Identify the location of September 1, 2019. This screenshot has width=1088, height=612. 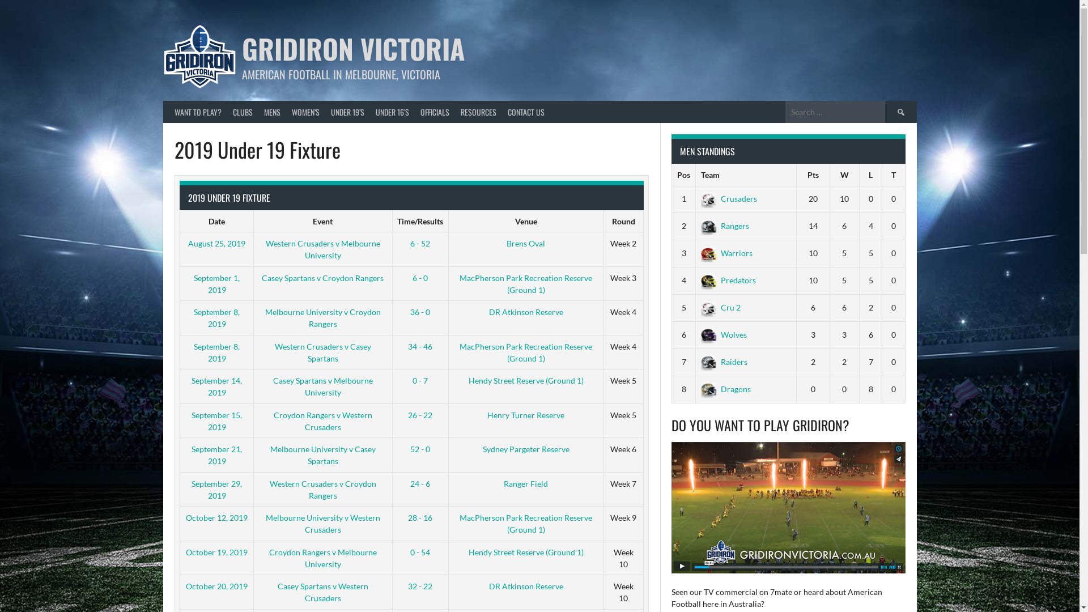
(216, 284).